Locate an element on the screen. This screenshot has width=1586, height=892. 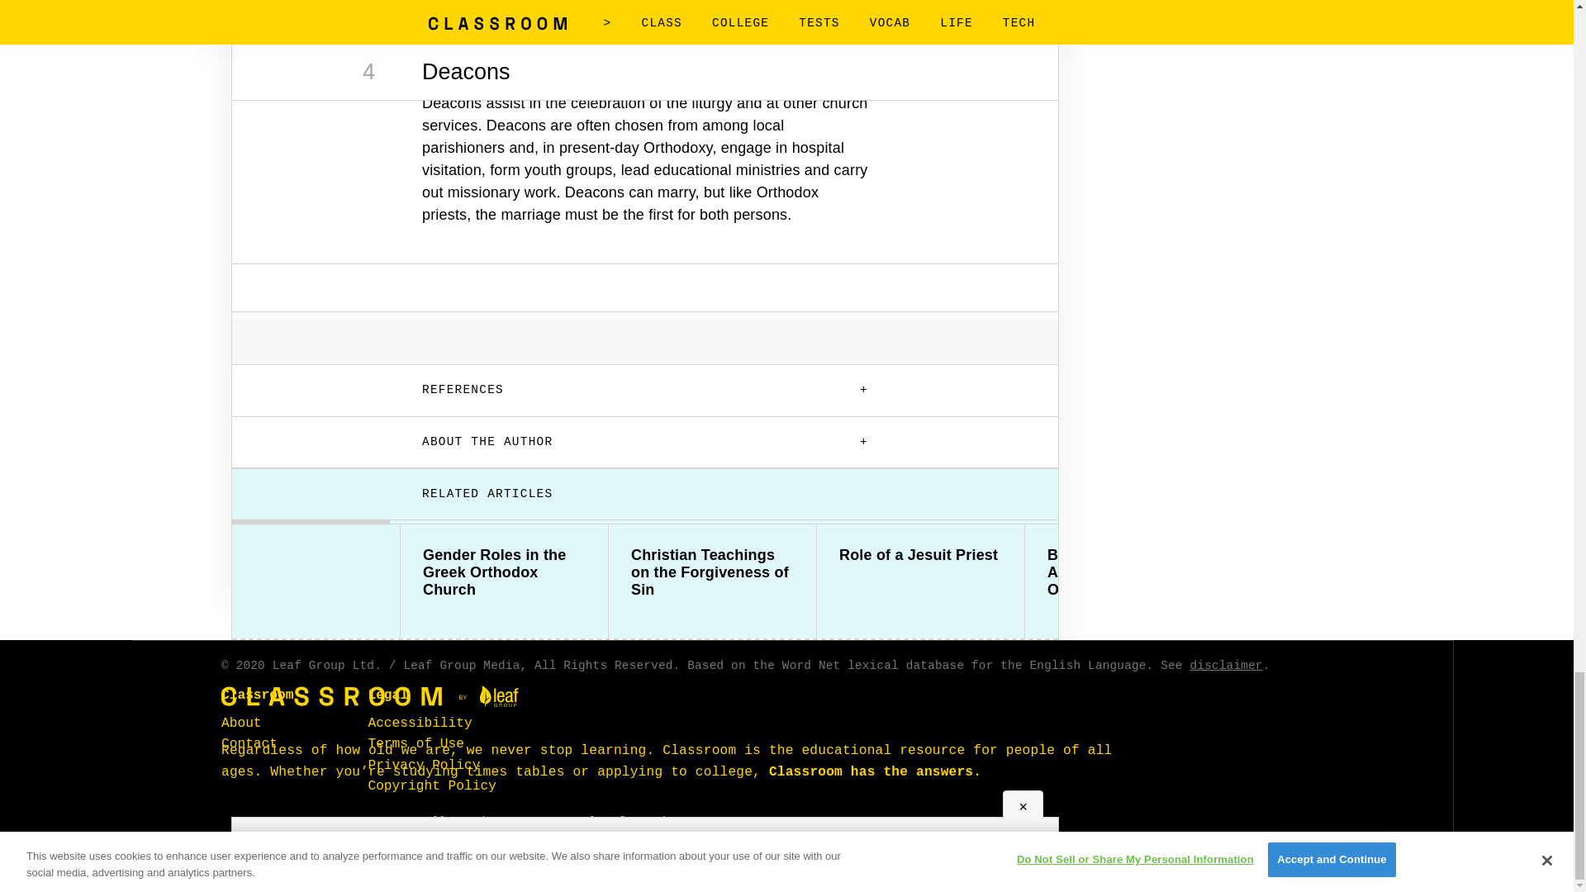
Gender Roles in the Greek Orthodox Church is located at coordinates (504, 572).